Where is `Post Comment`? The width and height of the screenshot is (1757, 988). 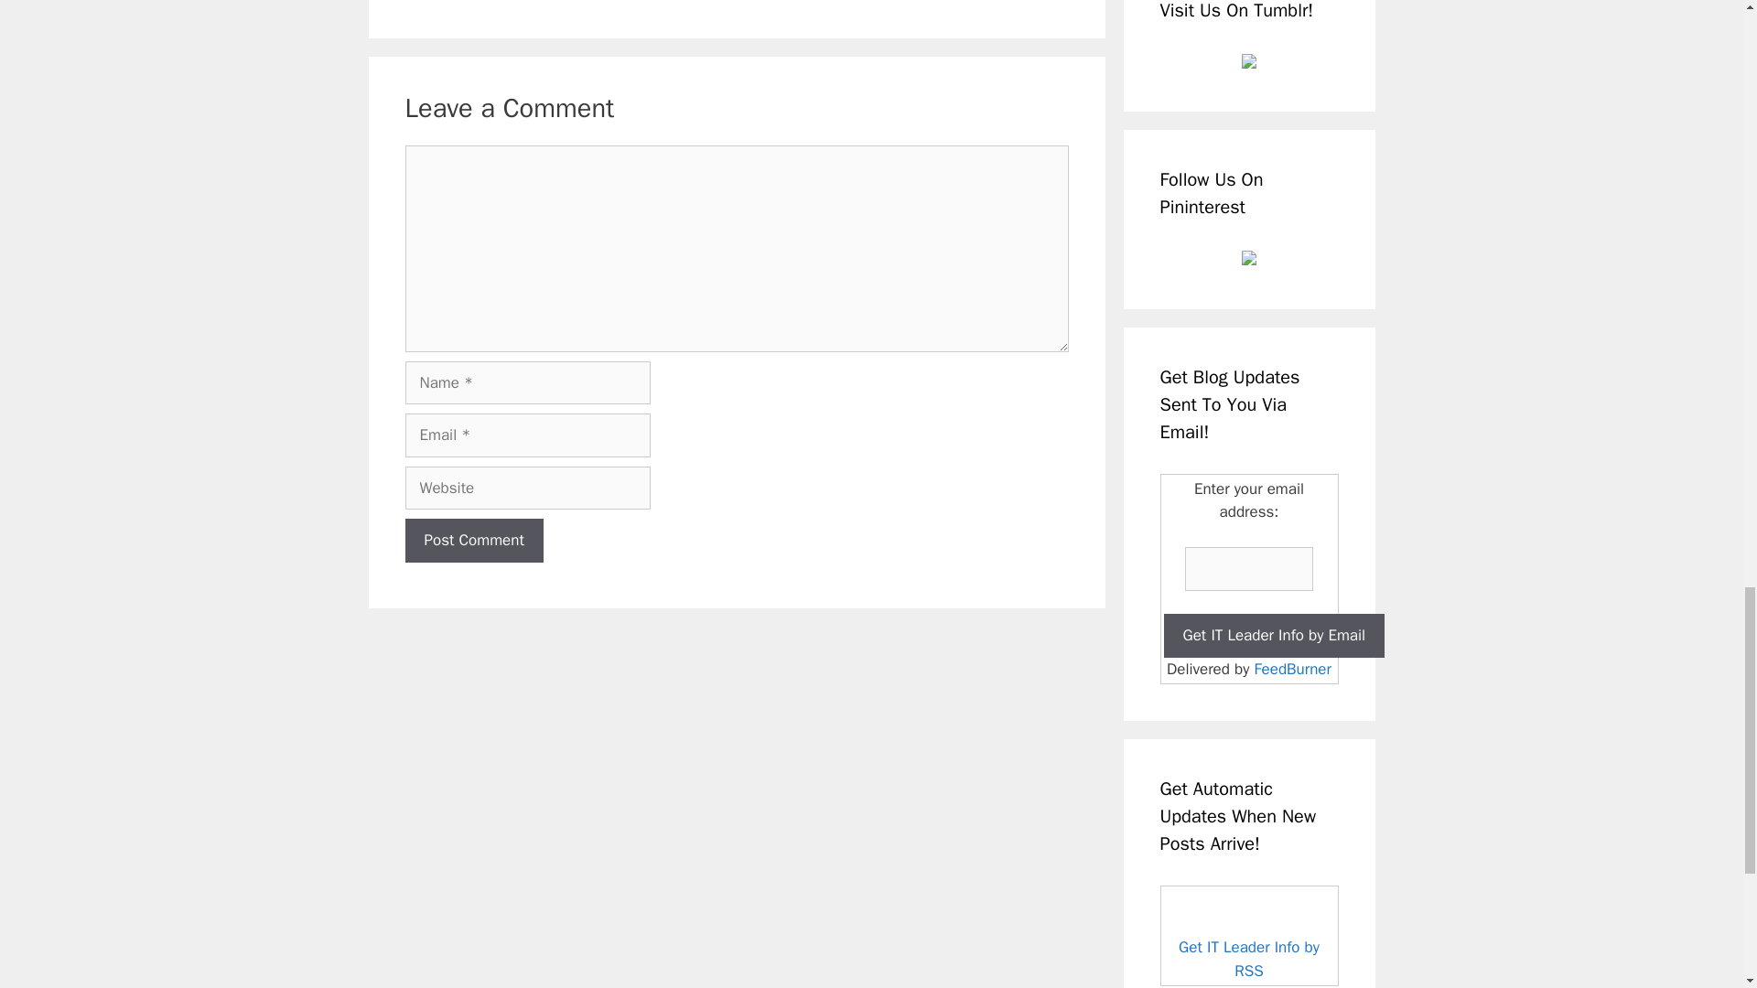
Post Comment is located at coordinates (473, 540).